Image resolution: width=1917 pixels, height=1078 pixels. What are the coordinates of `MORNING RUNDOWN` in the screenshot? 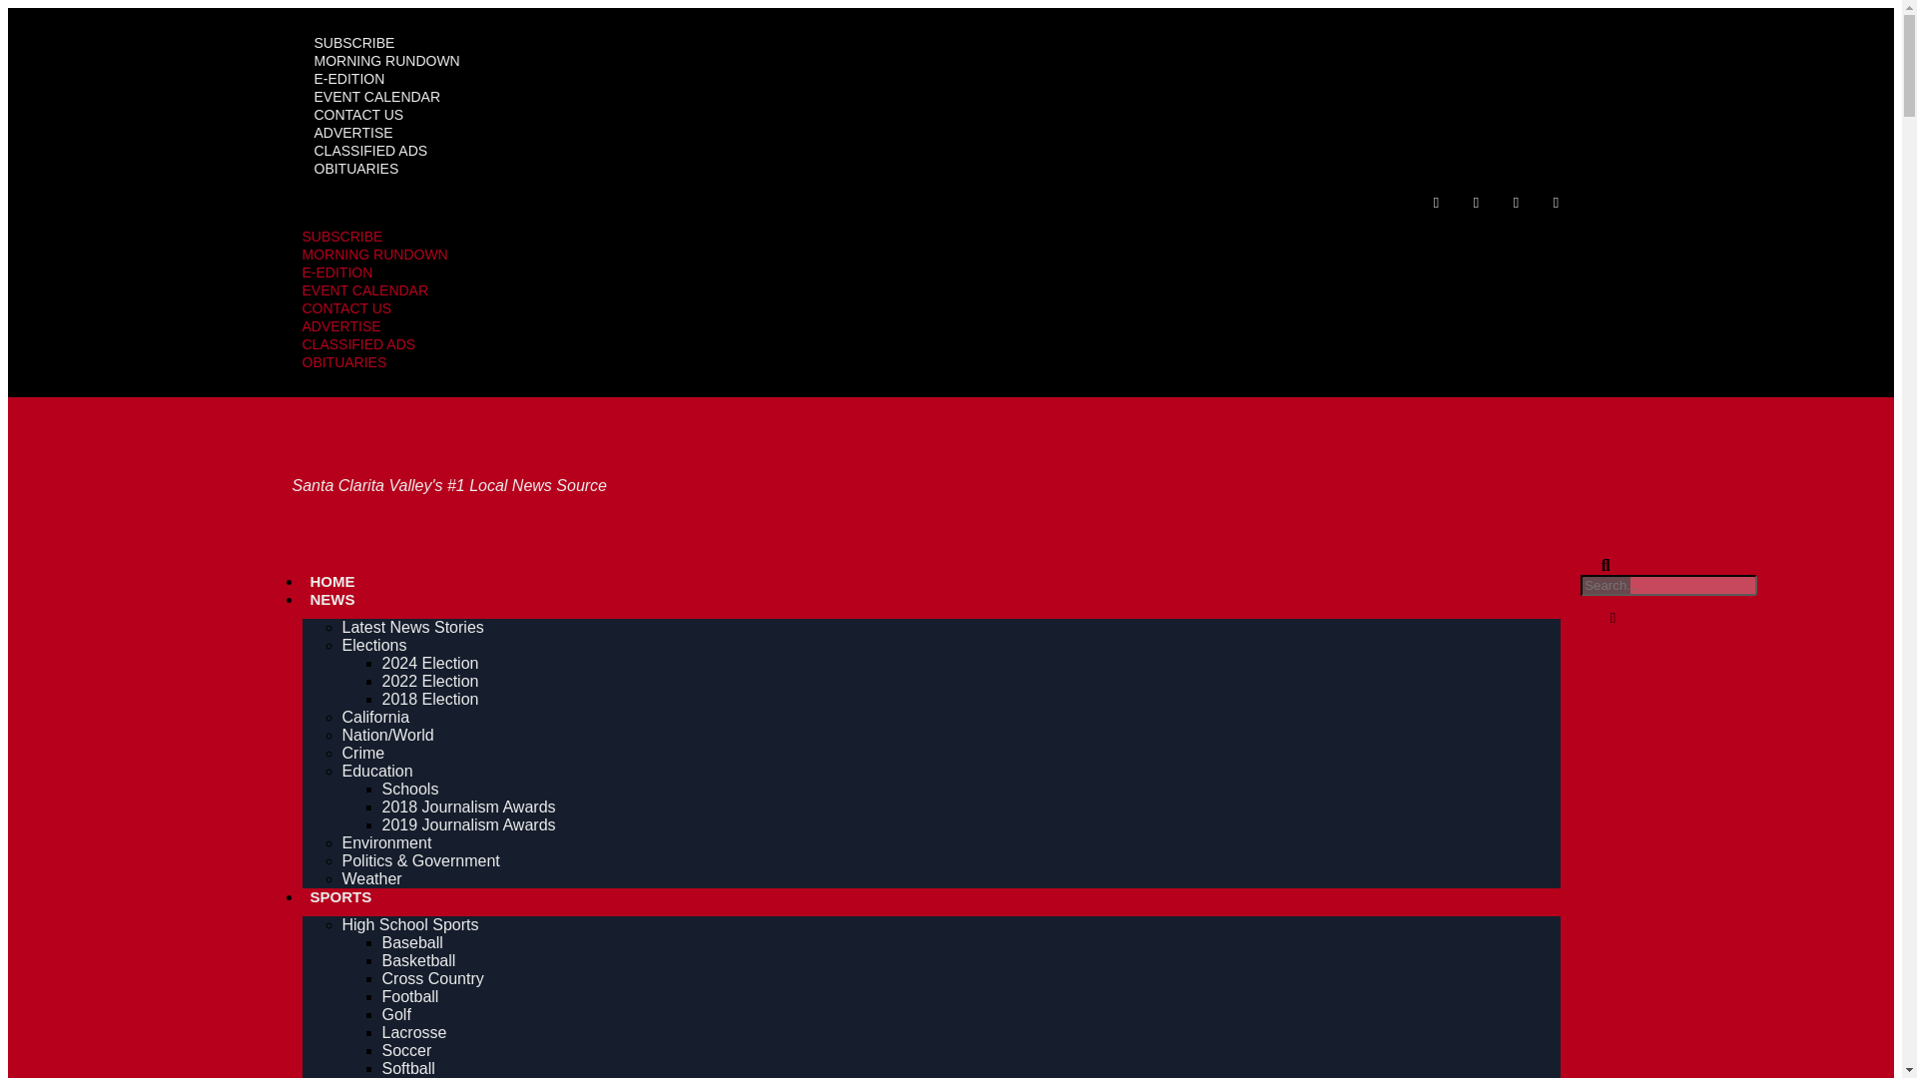 It's located at (373, 255).